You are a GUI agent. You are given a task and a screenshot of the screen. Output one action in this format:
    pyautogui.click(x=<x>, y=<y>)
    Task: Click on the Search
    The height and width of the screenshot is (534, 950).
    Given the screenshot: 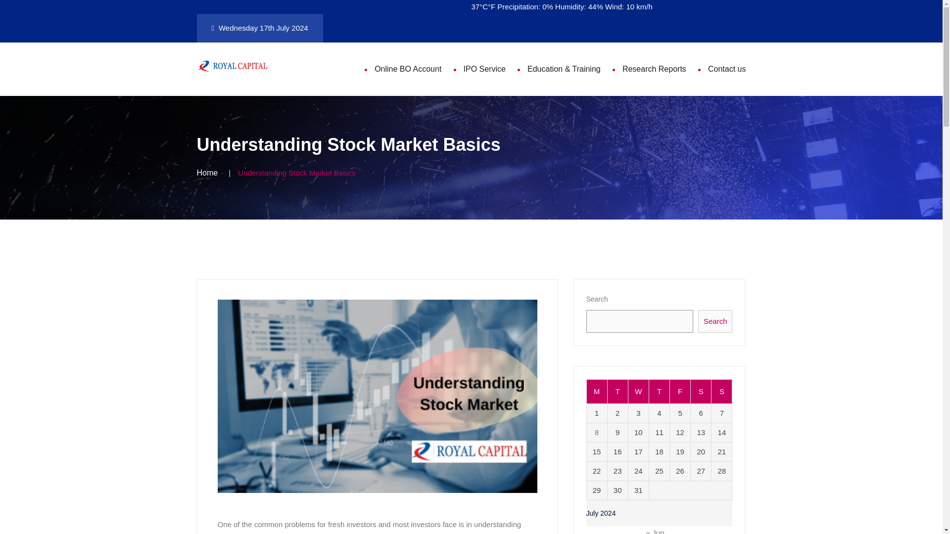 What is the action you would take?
    pyautogui.click(x=715, y=321)
    